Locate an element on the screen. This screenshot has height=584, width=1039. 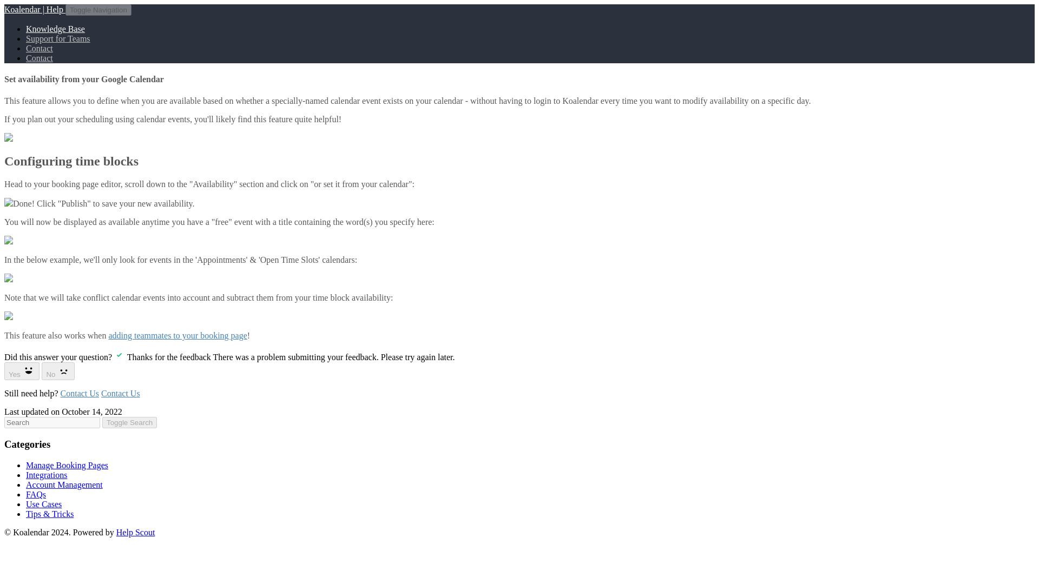
Use Cases is located at coordinates (43, 504).